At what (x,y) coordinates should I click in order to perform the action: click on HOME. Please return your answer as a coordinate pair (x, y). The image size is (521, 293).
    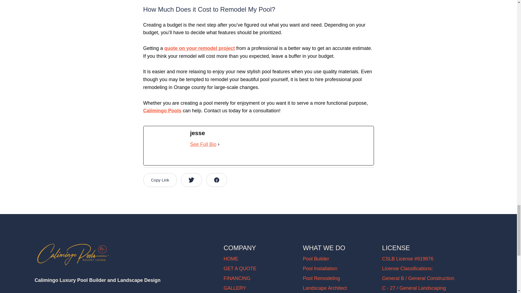
    Looking at the image, I should click on (231, 259).